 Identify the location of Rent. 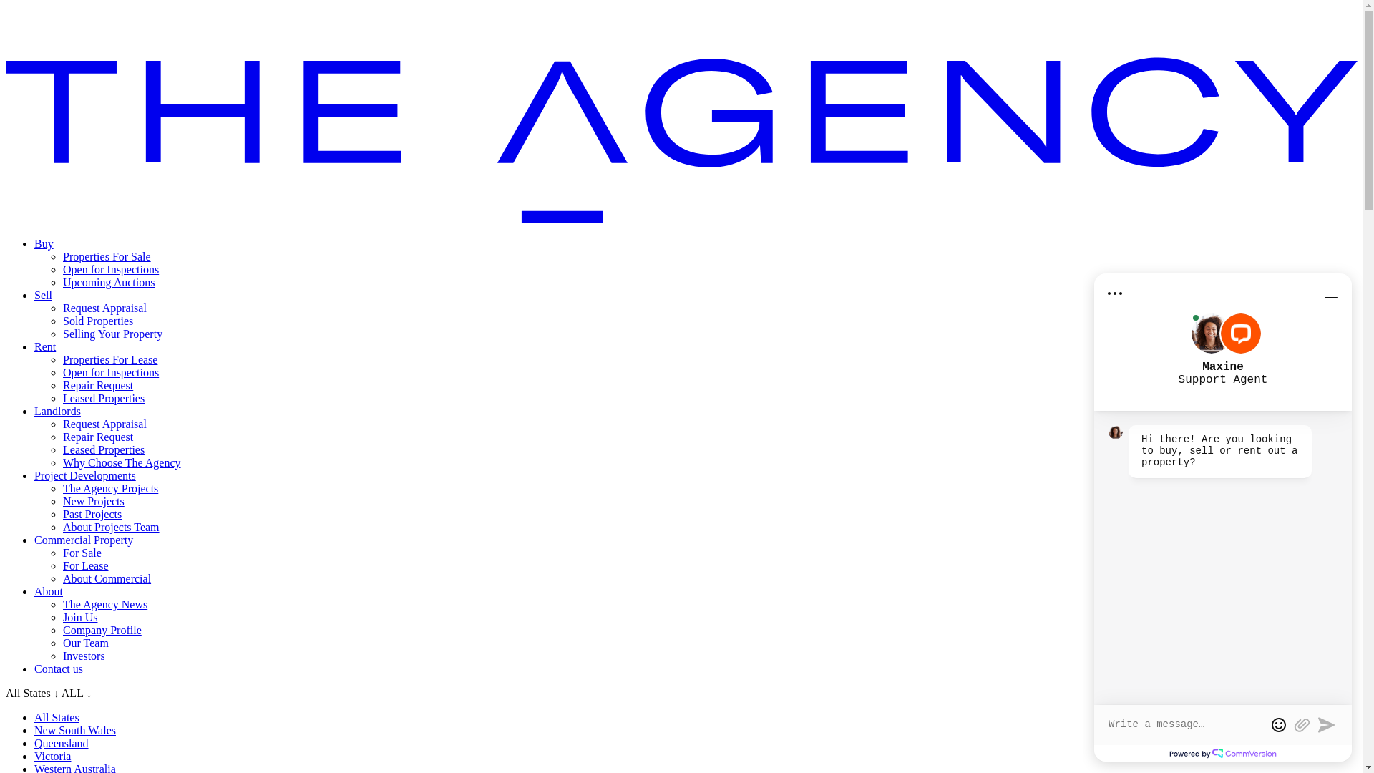
(45, 346).